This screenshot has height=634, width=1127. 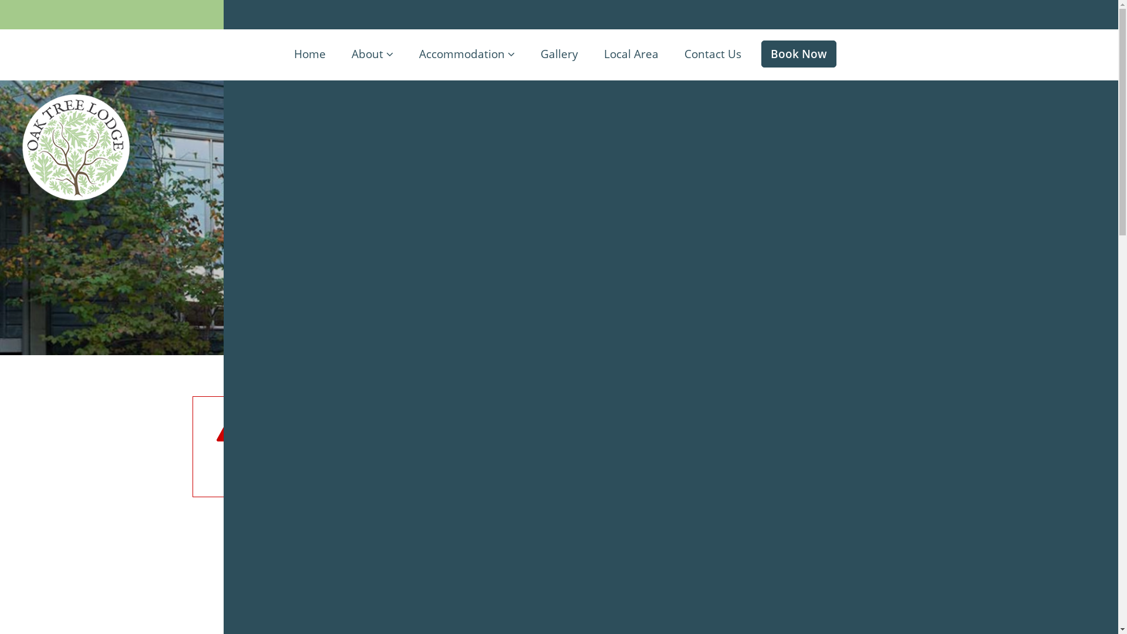 I want to click on home, so click(x=325, y=466).